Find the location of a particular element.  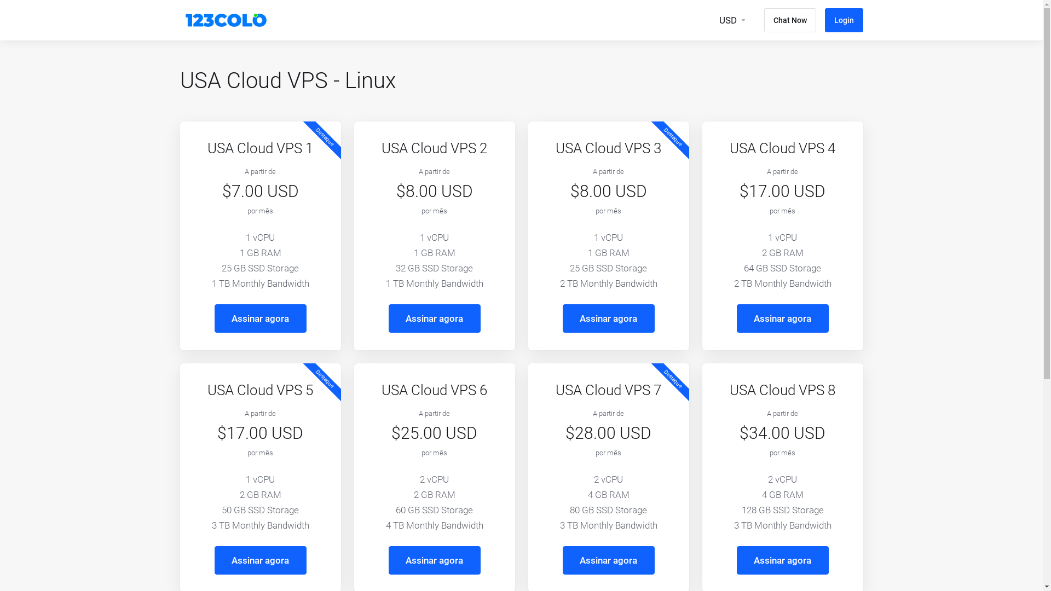

Assinar agora is located at coordinates (783, 560).